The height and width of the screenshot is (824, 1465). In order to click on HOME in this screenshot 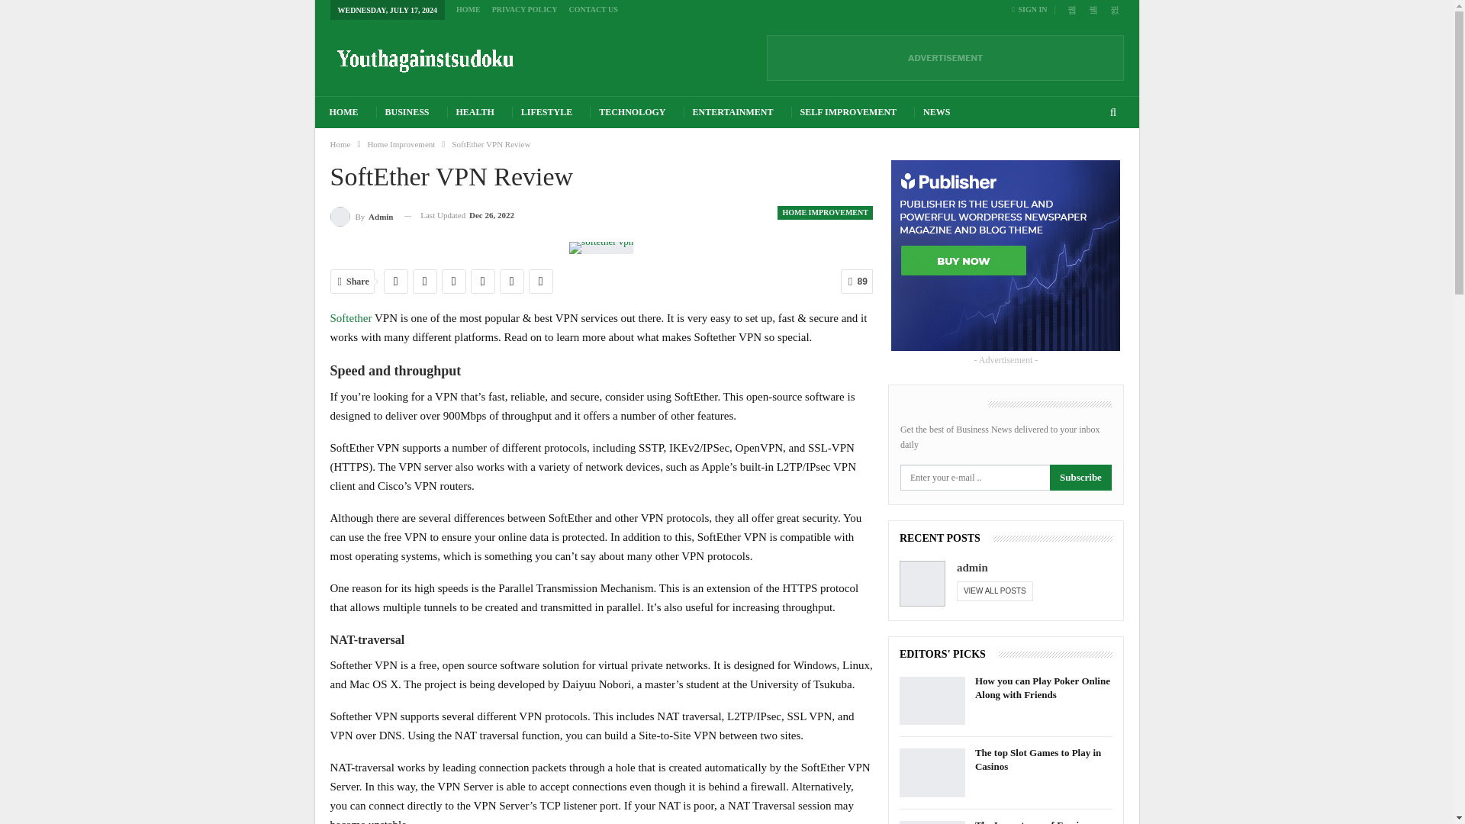, I will do `click(468, 9)`.